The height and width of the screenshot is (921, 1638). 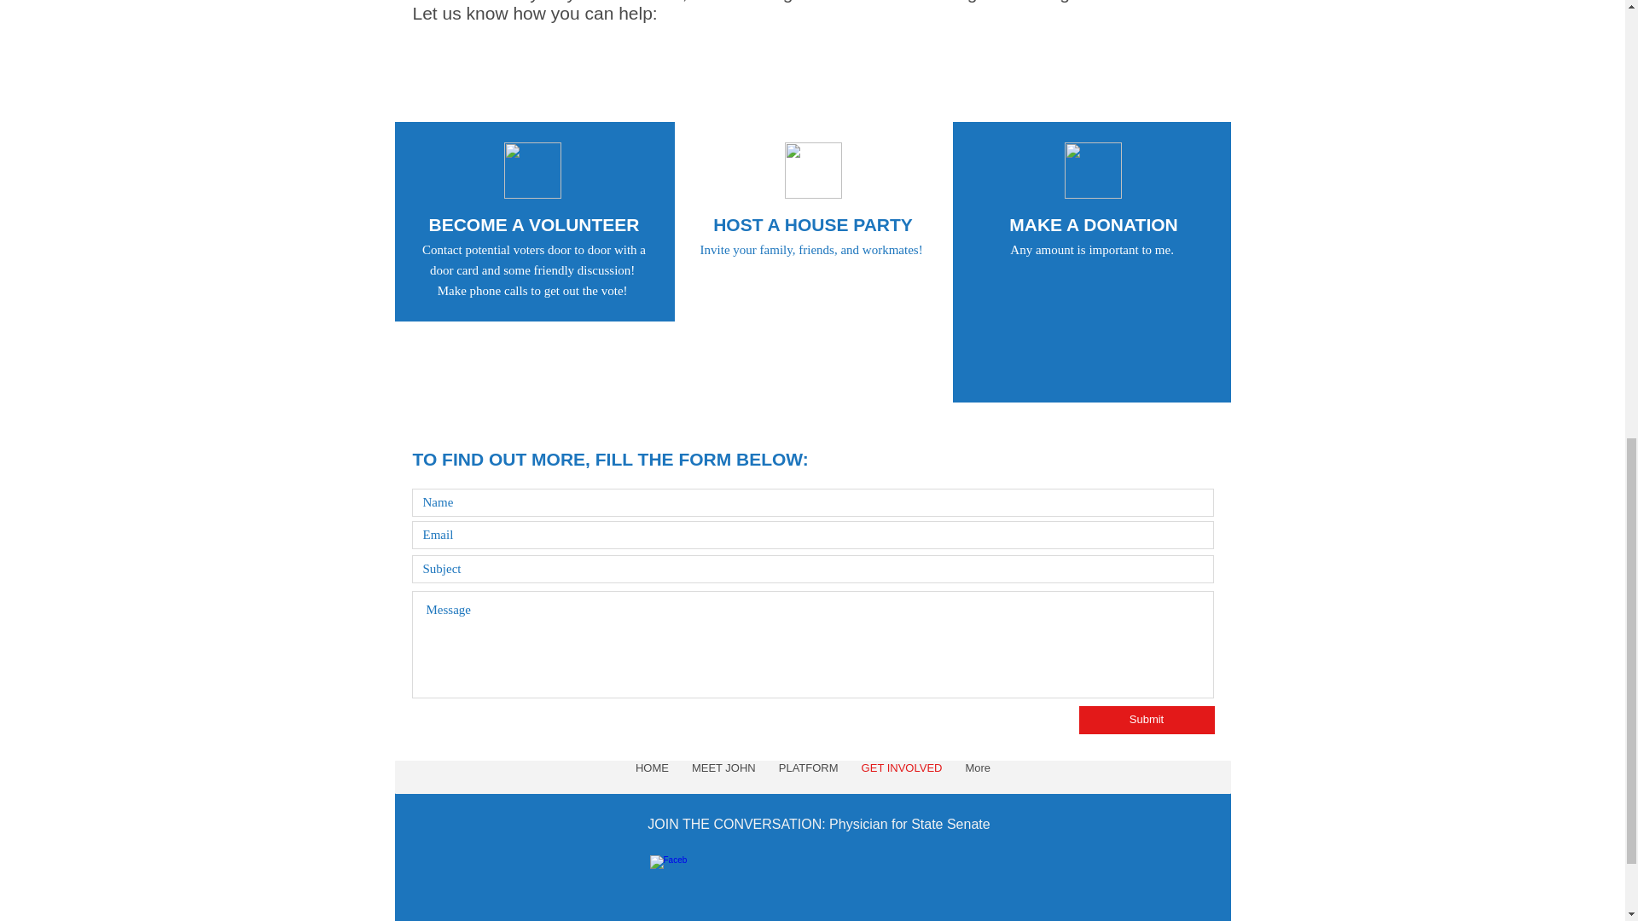 I want to click on MEET JOHN, so click(x=723, y=777).